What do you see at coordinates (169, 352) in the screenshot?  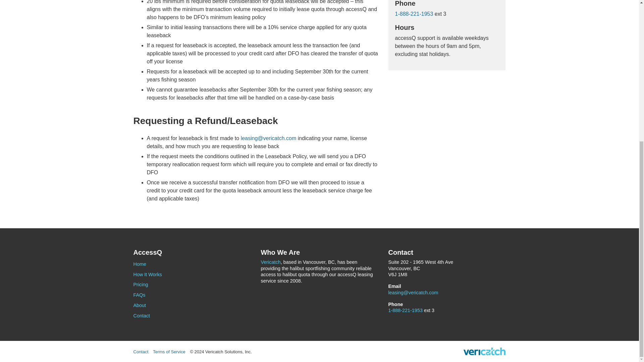 I see `Terms of Service` at bounding box center [169, 352].